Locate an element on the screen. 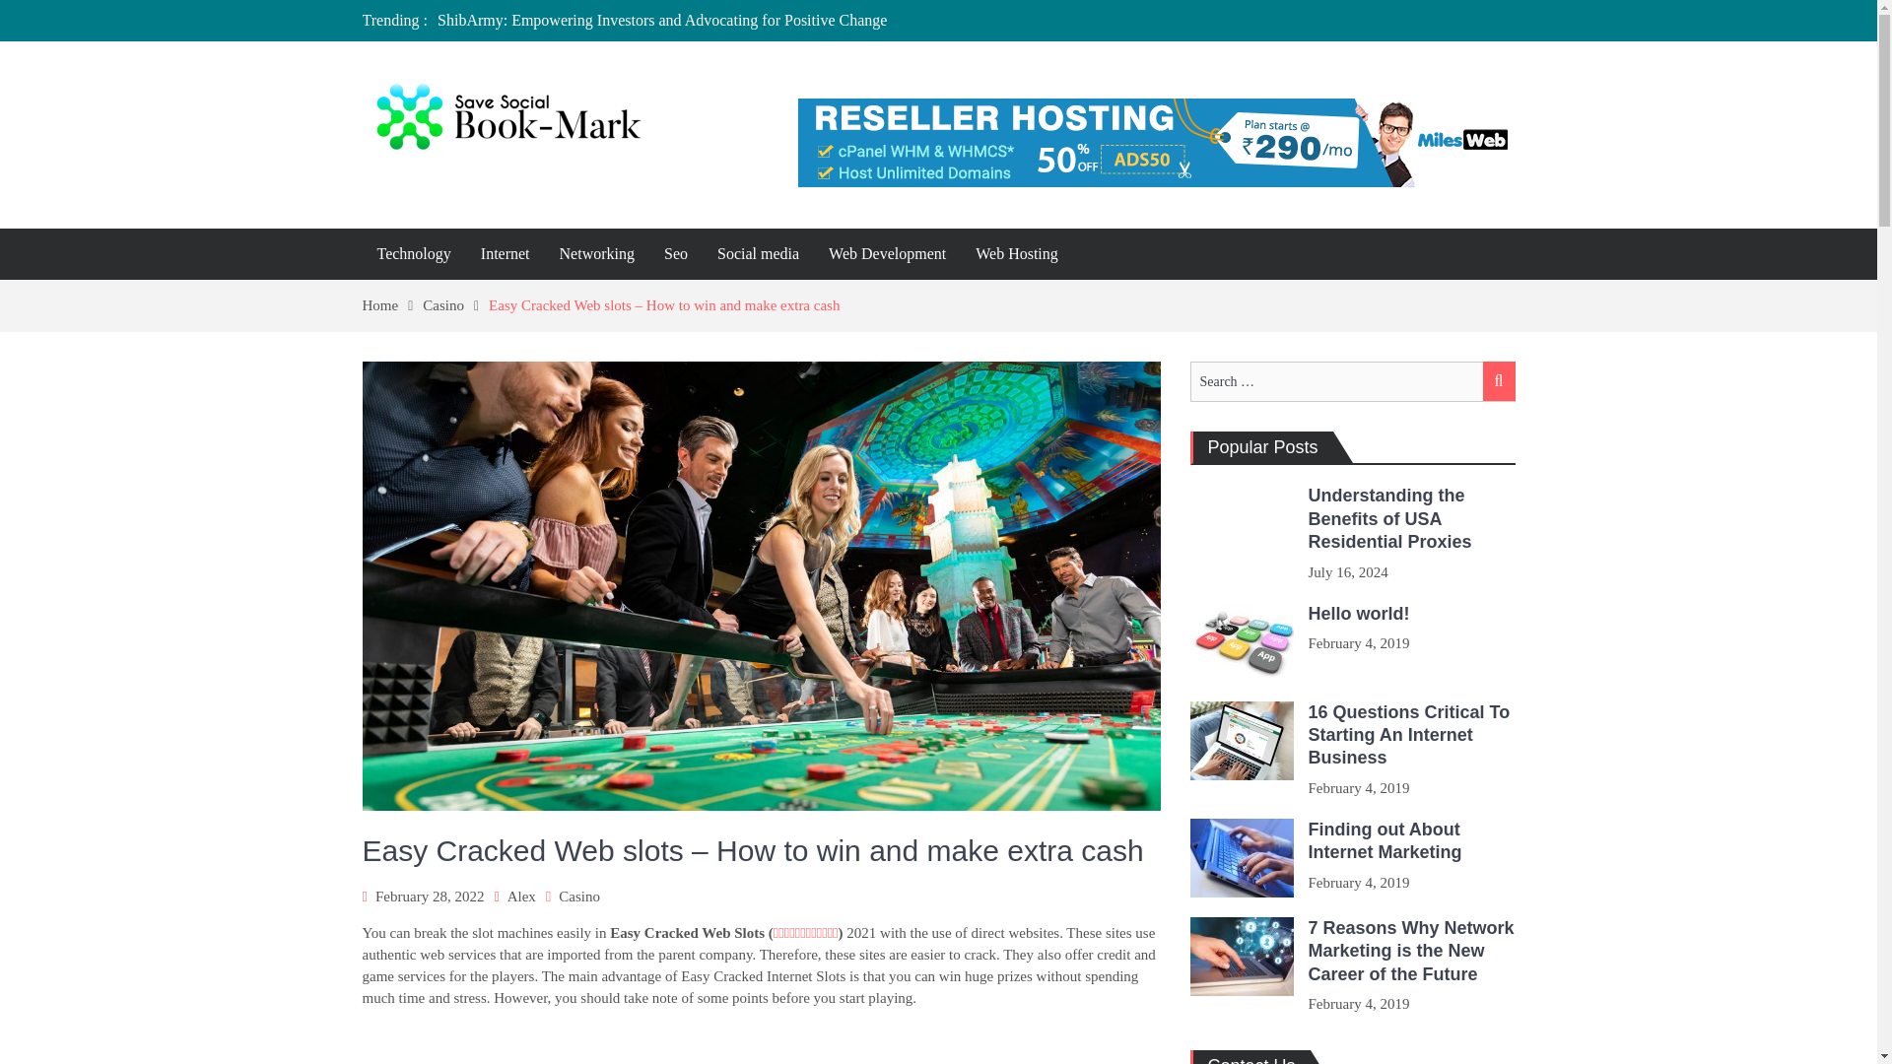 The height and width of the screenshot is (1064, 1892). Understanding the Benefits of USA Residential Proxies is located at coordinates (1389, 518).